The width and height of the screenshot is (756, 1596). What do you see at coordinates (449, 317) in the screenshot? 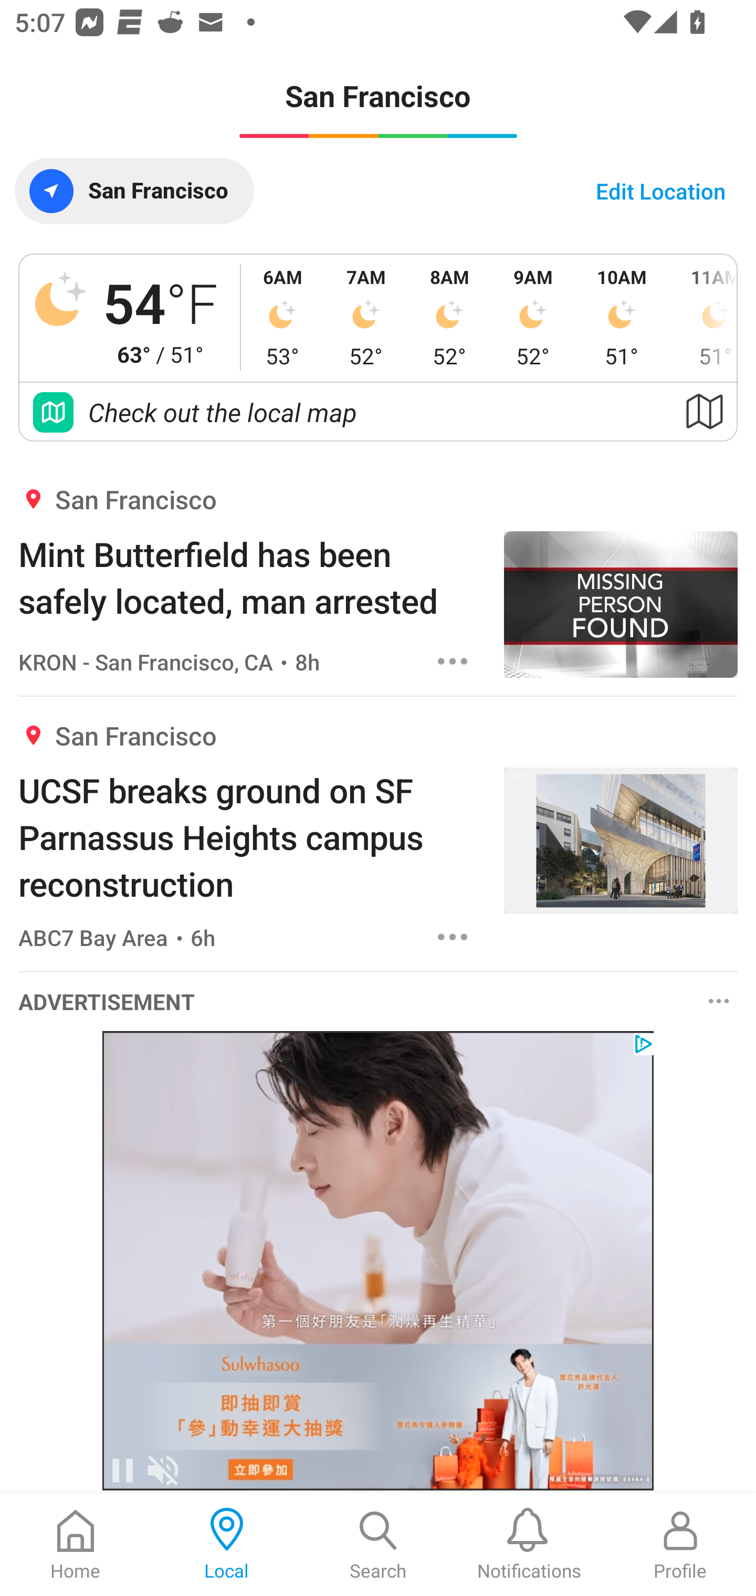
I see `8AM 52°` at bounding box center [449, 317].